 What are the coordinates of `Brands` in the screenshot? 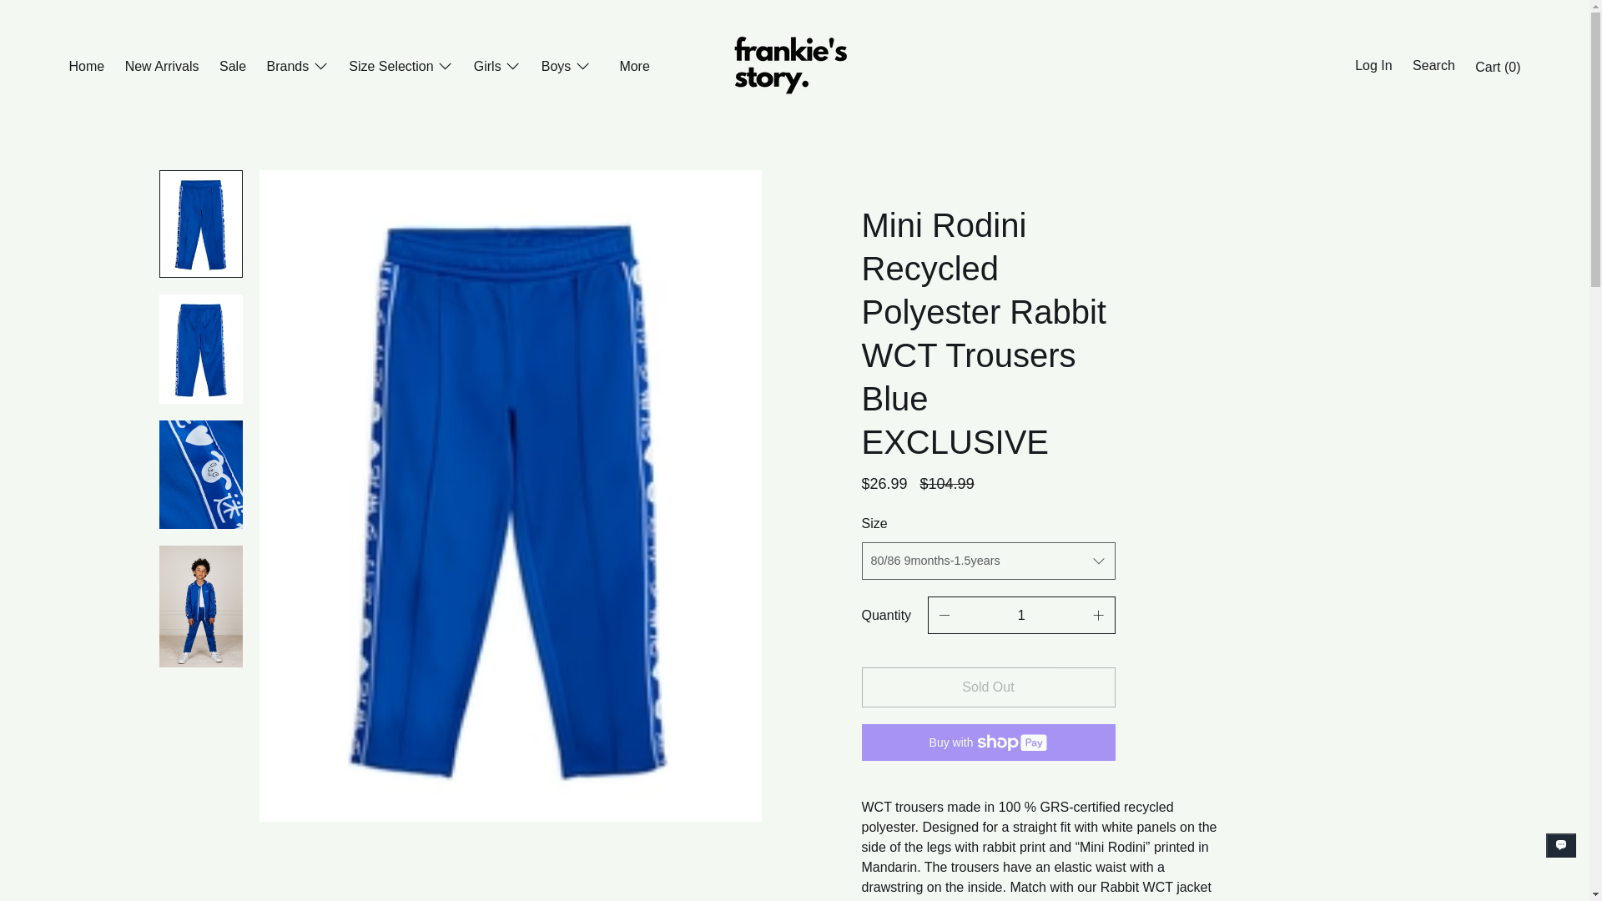 It's located at (297, 68).